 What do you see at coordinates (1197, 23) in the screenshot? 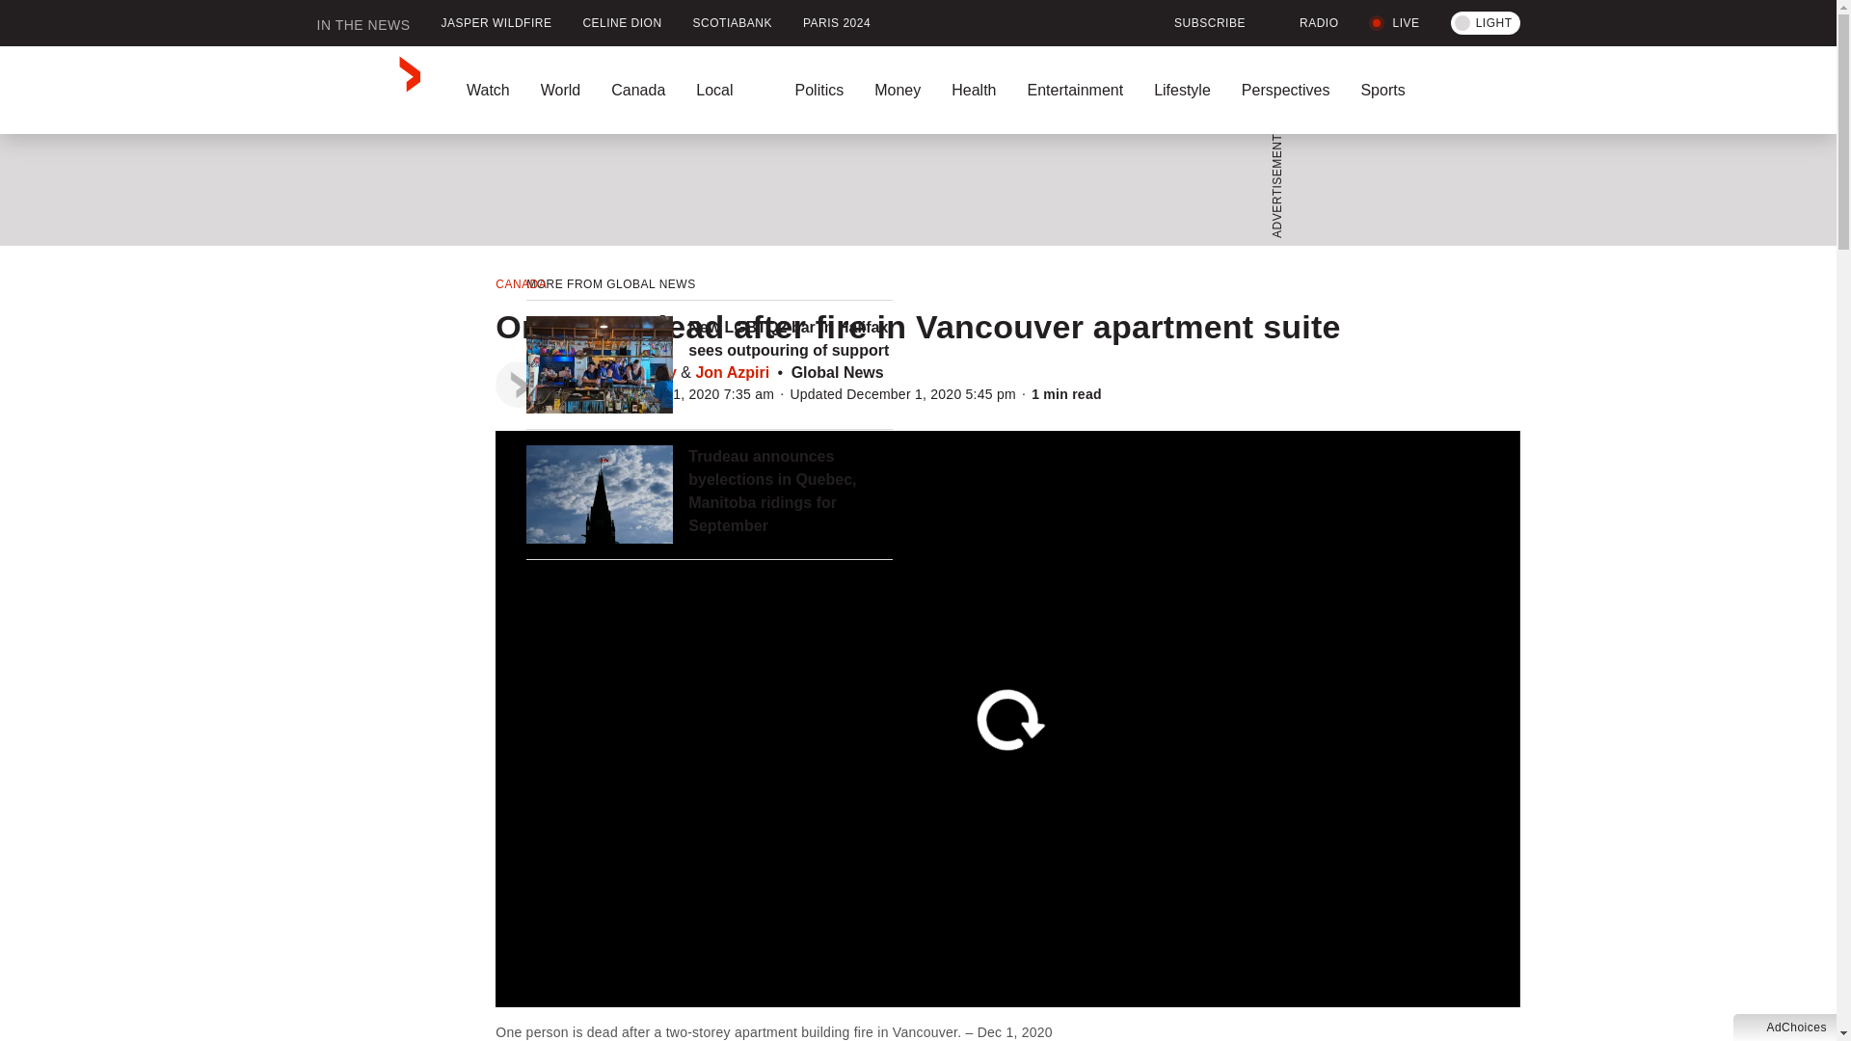
I see `SUBSCRIBE` at bounding box center [1197, 23].